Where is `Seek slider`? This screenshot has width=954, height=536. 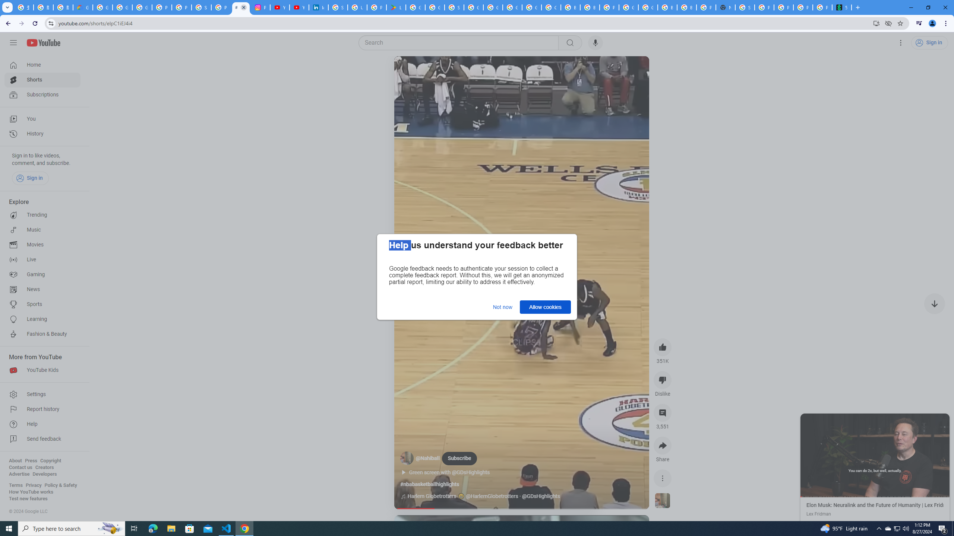
Seek slider is located at coordinates (522, 508).